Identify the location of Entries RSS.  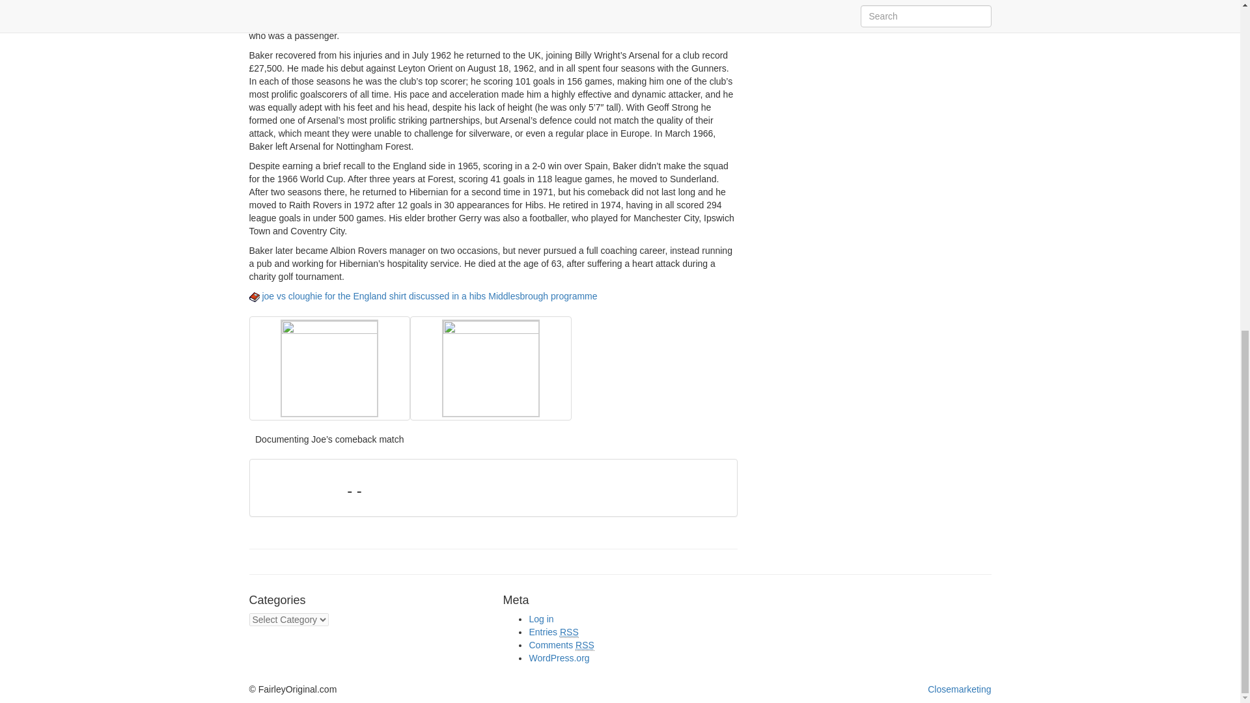
(553, 632).